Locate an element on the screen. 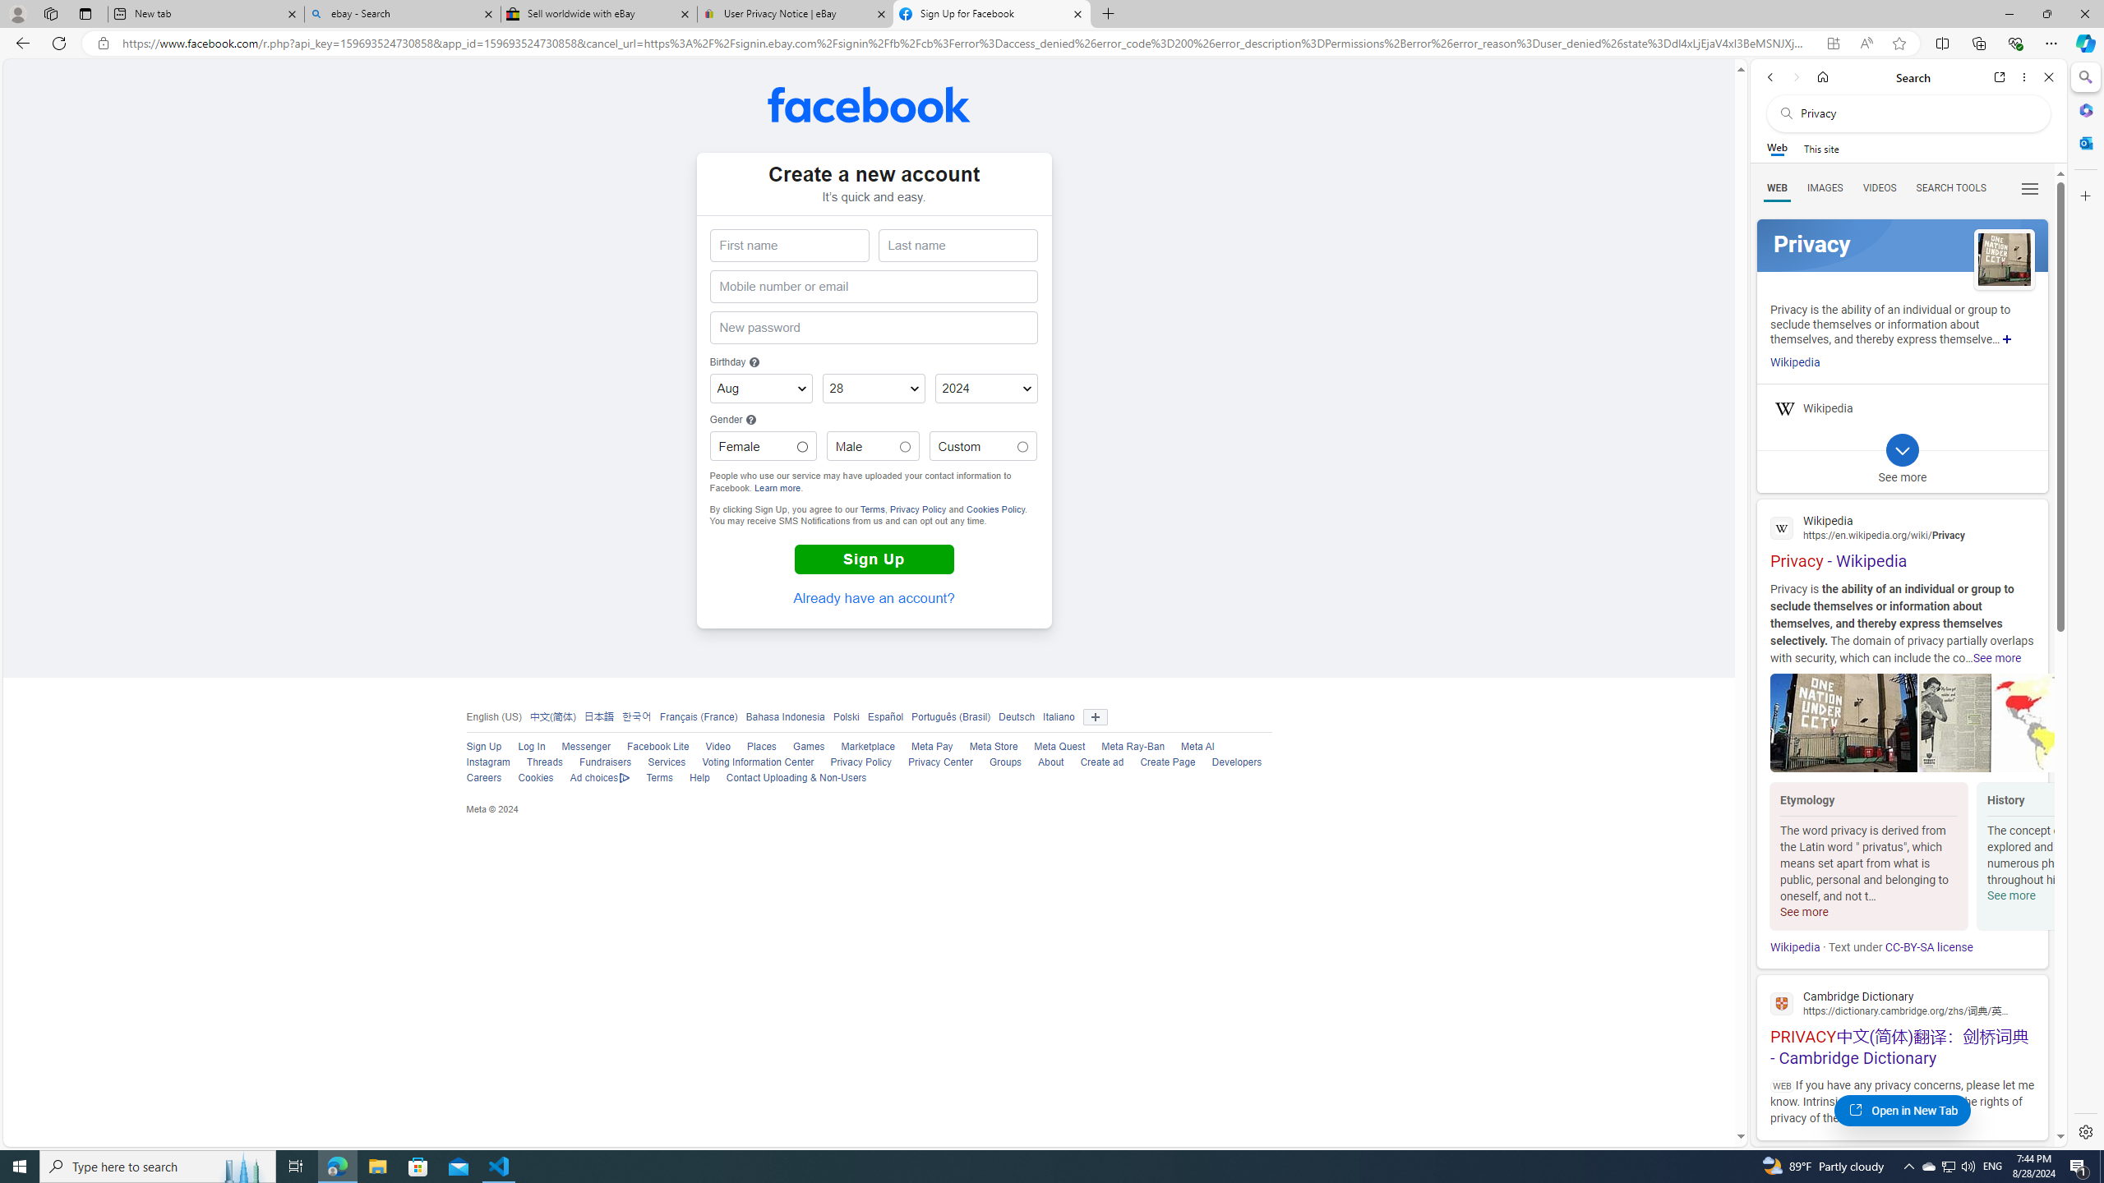  Create ad is located at coordinates (1101, 762).